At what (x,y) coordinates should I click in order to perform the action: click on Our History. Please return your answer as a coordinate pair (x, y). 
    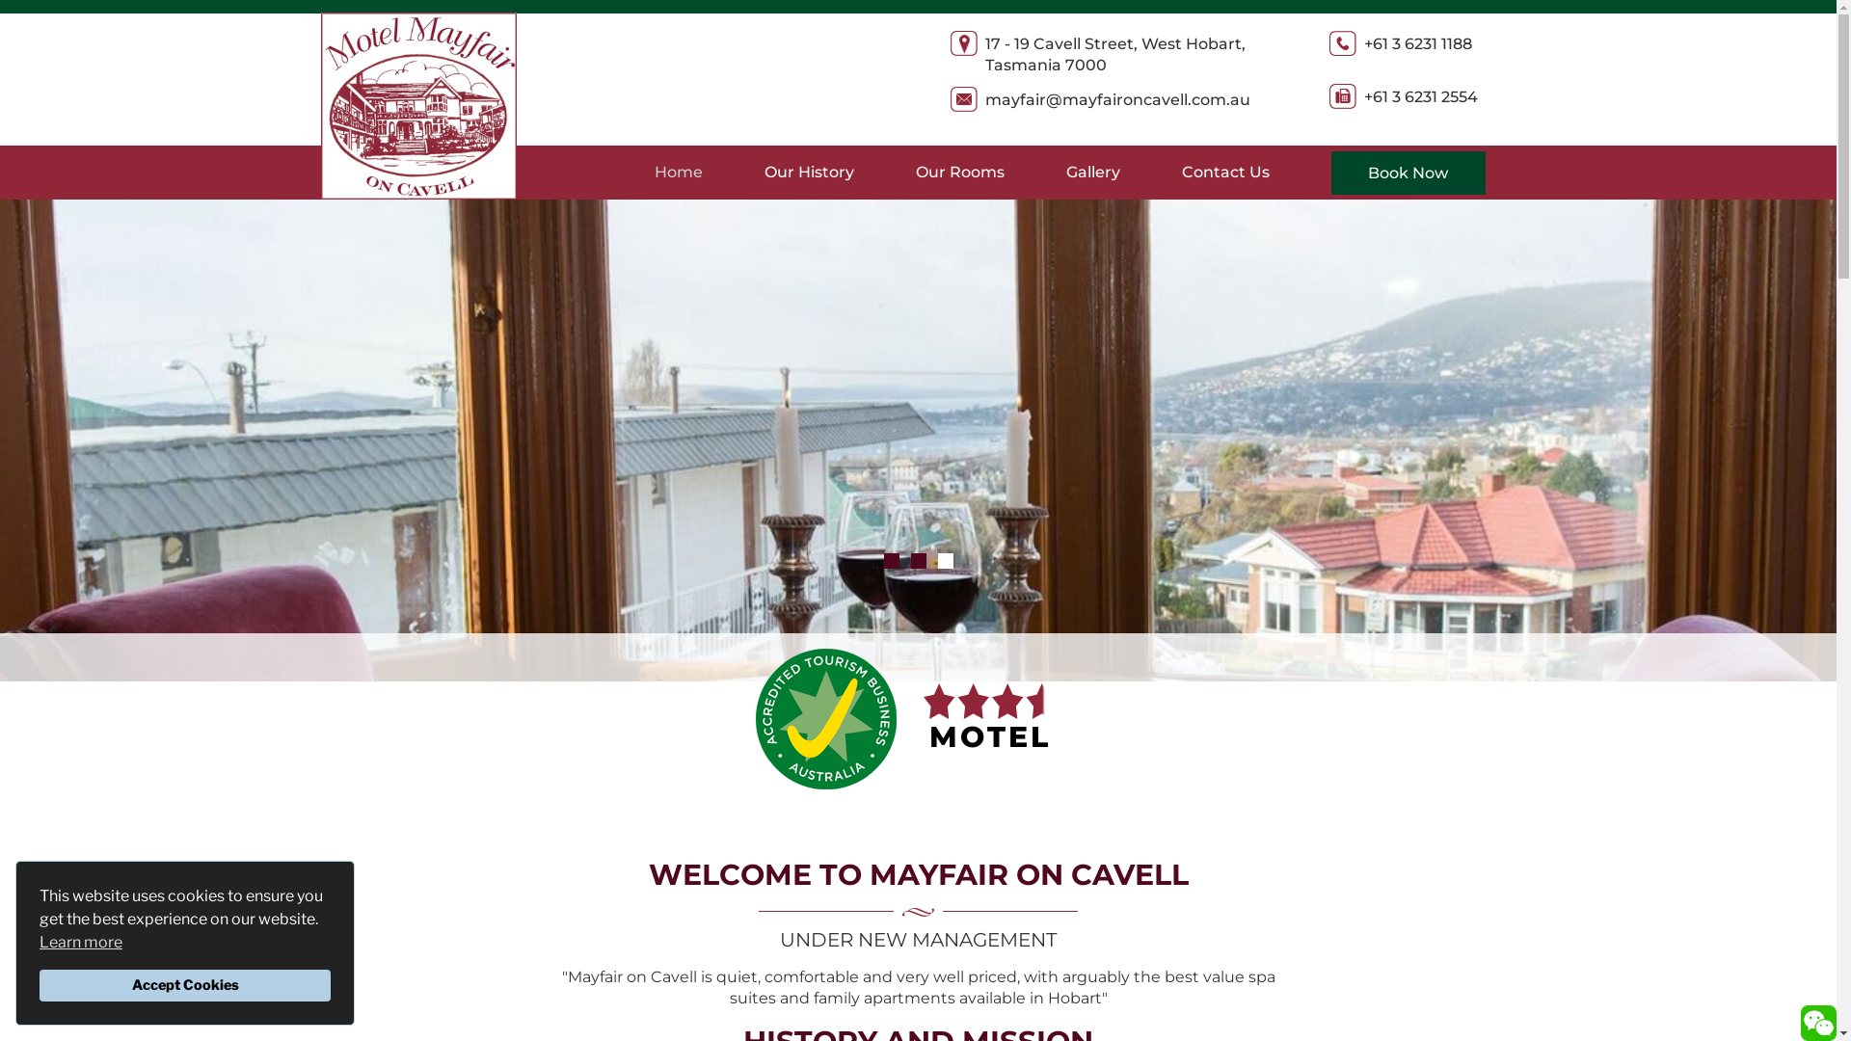
    Looking at the image, I should click on (808, 173).